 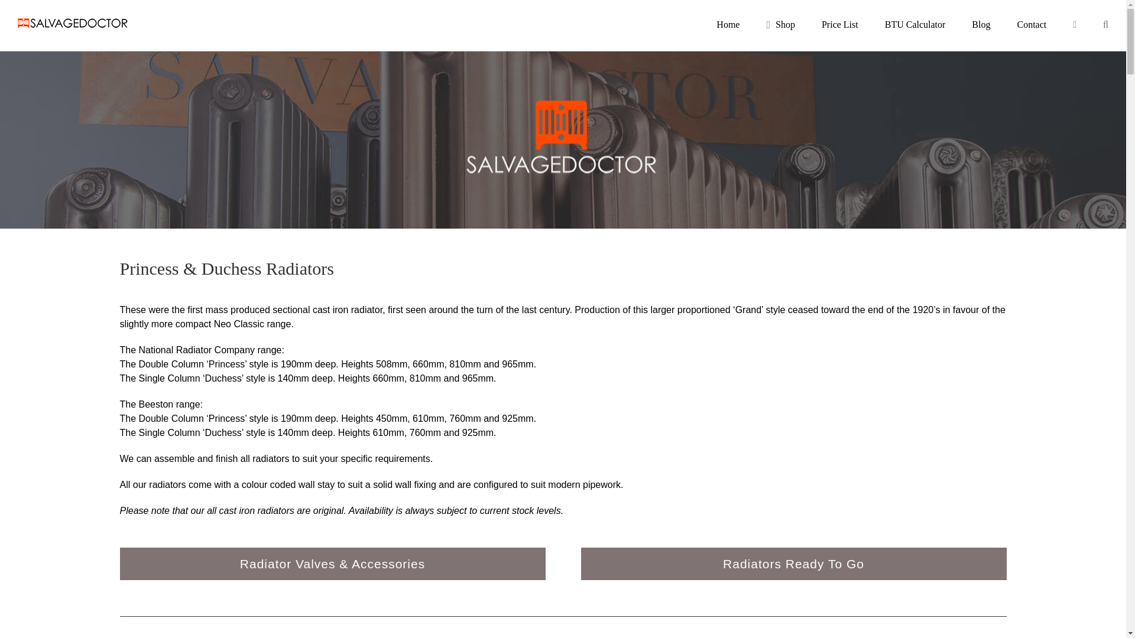 What do you see at coordinates (915, 25) in the screenshot?
I see `BTU Calculator` at bounding box center [915, 25].